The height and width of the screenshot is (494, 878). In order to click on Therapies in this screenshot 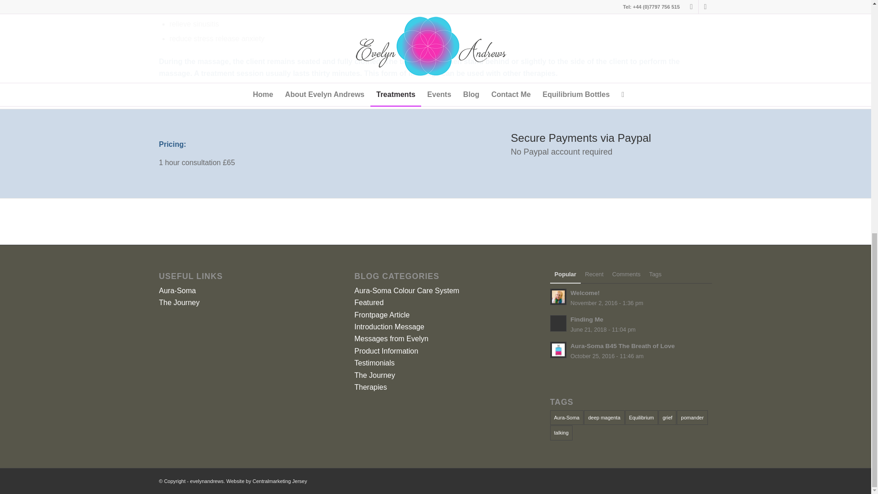, I will do `click(179, 302)`.